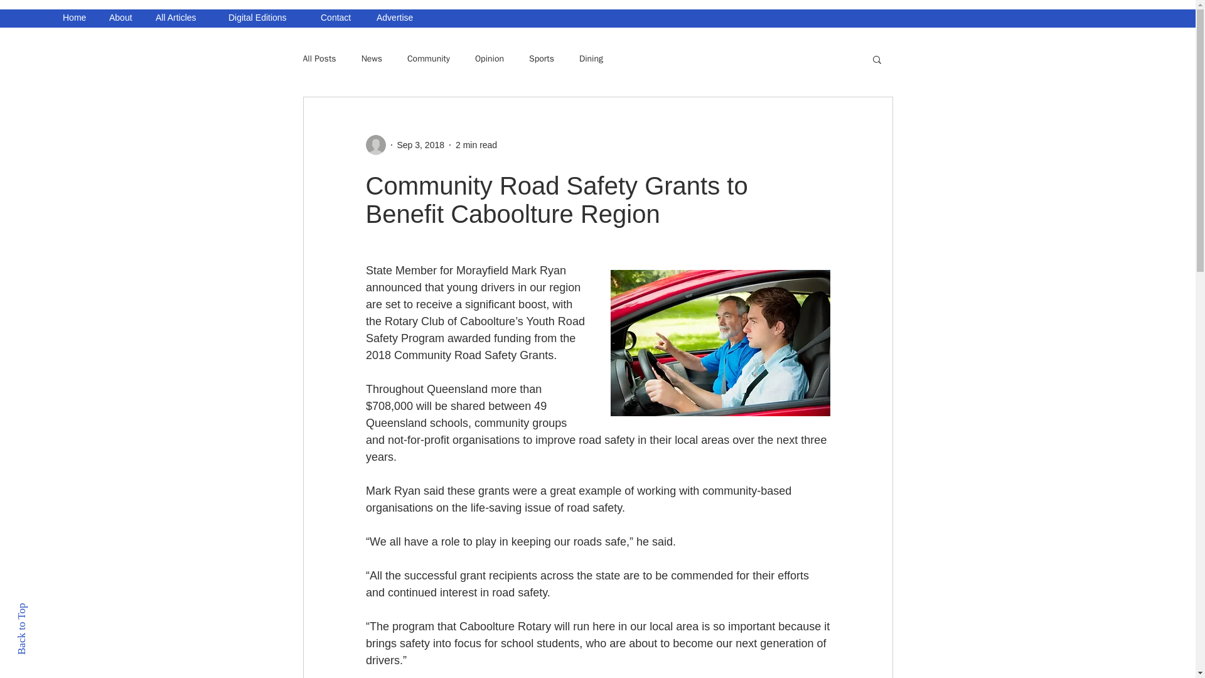 Image resolution: width=1205 pixels, height=678 pixels. Describe the element at coordinates (541, 59) in the screenshot. I see `Sports` at that location.